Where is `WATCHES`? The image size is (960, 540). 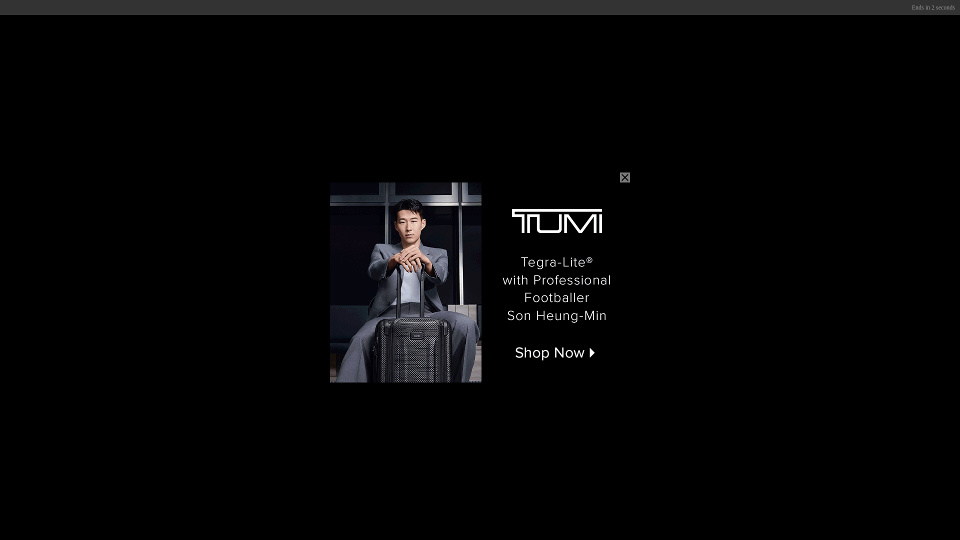
WATCHES is located at coordinates (349, 12).